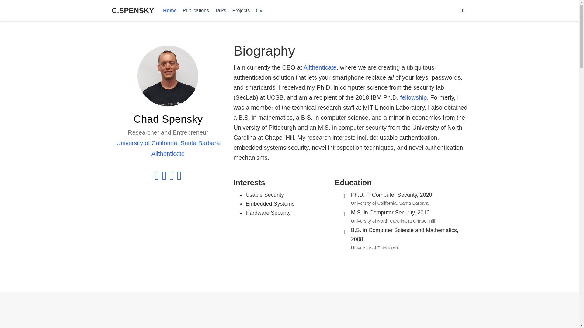 The image size is (584, 328). Describe the element at coordinates (168, 143) in the screenshot. I see `University of California, Santa Barbara` at that location.